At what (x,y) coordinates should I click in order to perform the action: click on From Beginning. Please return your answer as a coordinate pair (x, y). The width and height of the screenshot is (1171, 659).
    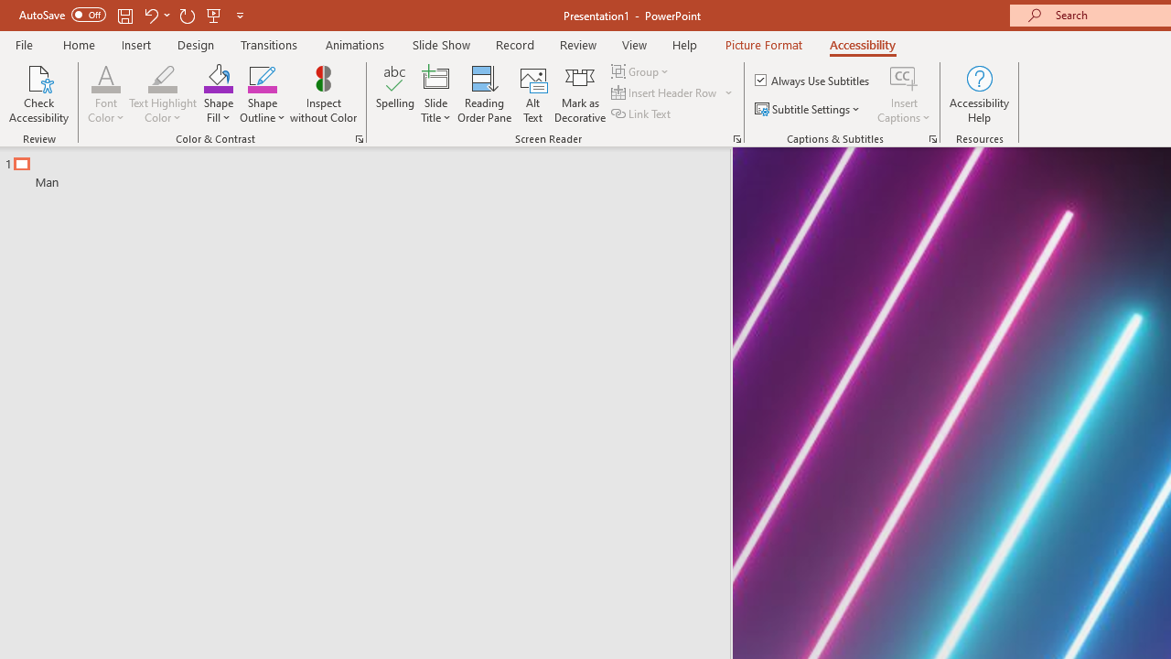
    Looking at the image, I should click on (214, 15).